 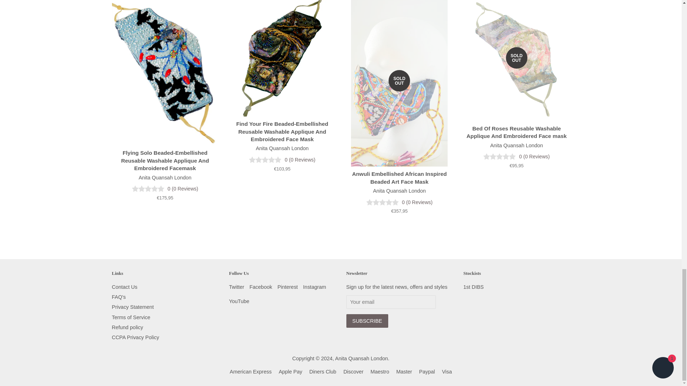 I want to click on Anita Quansah London on Twitter, so click(x=237, y=287).